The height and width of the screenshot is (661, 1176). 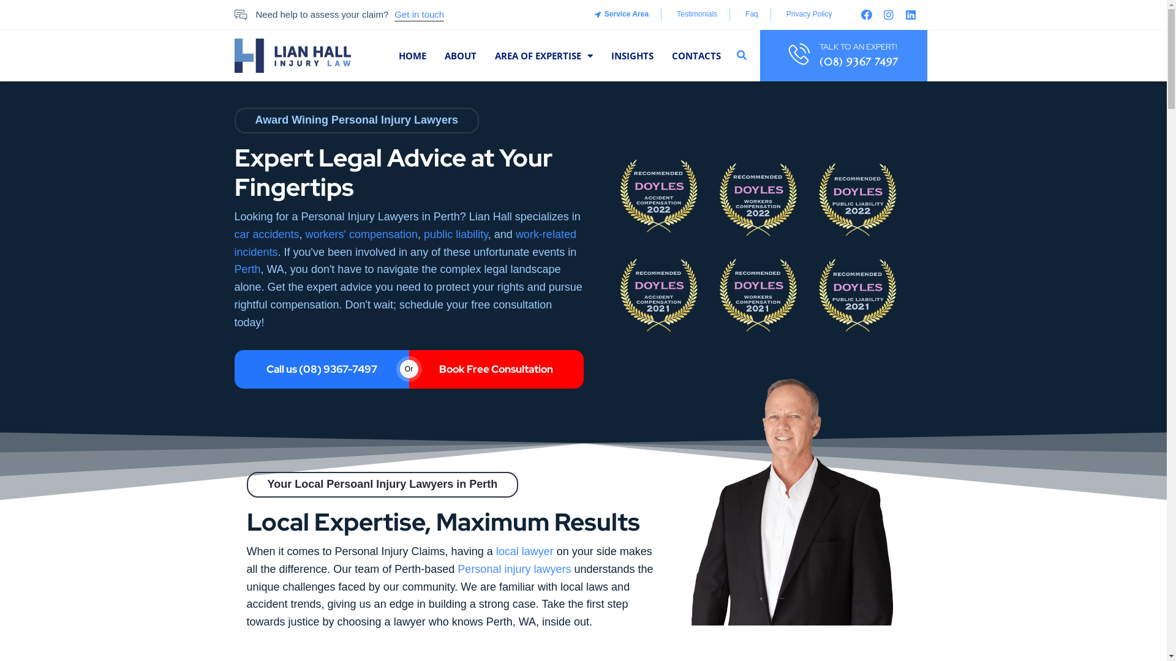 What do you see at coordinates (514, 569) in the screenshot?
I see `Personal injury lawyers` at bounding box center [514, 569].